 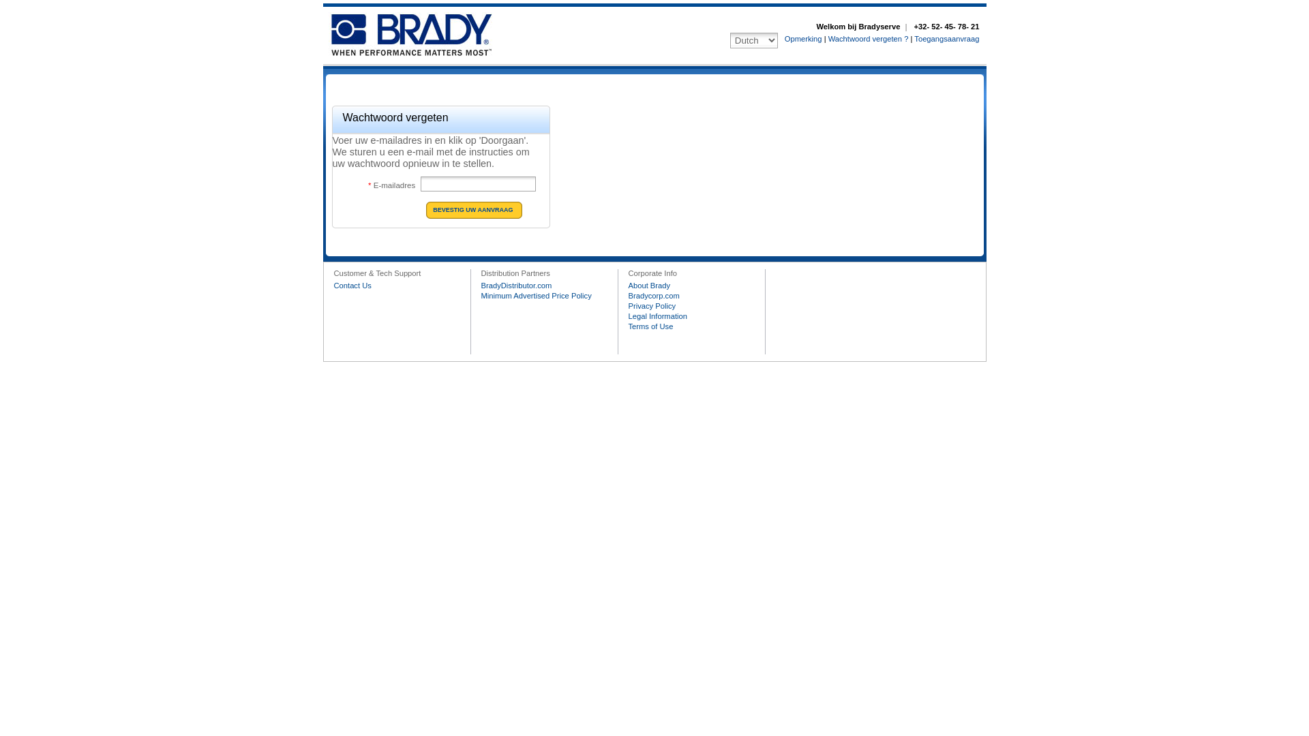 I want to click on Wachtwoord vergeten ?, so click(x=869, y=39).